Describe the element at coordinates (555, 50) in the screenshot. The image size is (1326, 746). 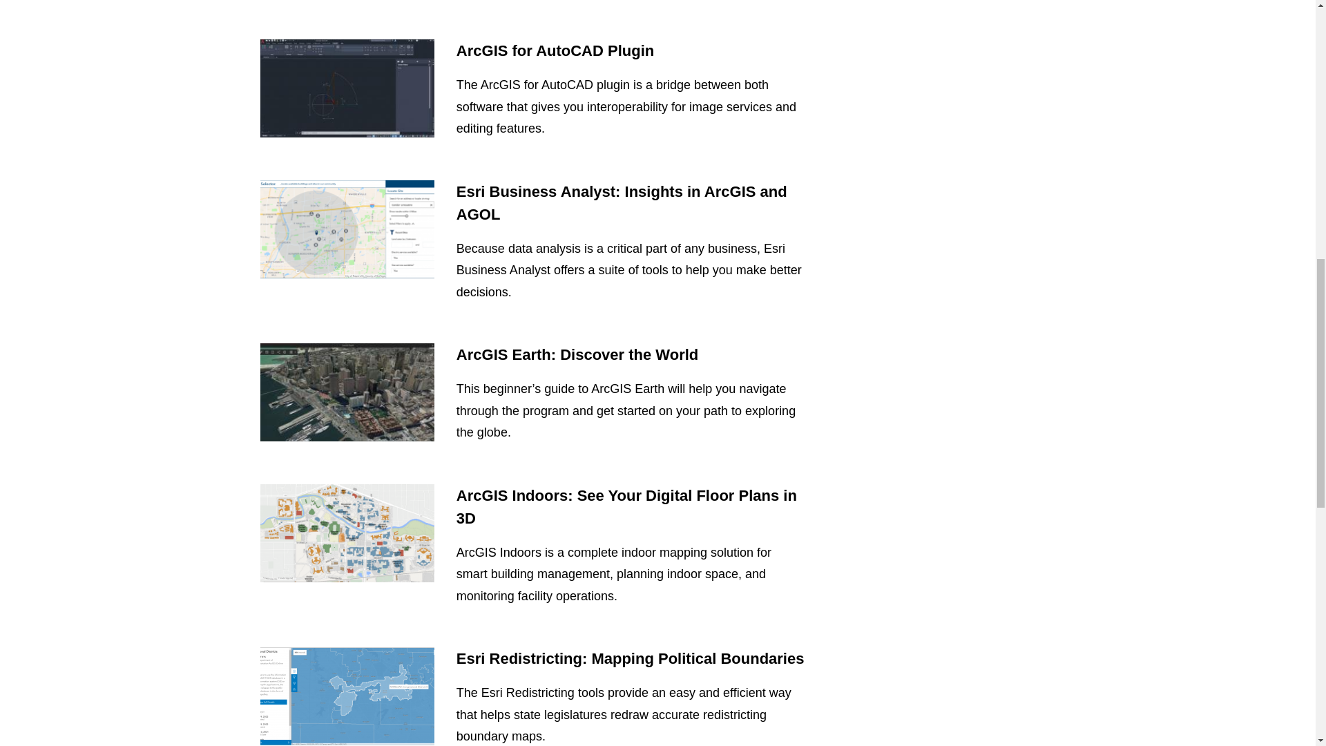
I see `ArcGIS for AutoCAD Plugin` at that location.